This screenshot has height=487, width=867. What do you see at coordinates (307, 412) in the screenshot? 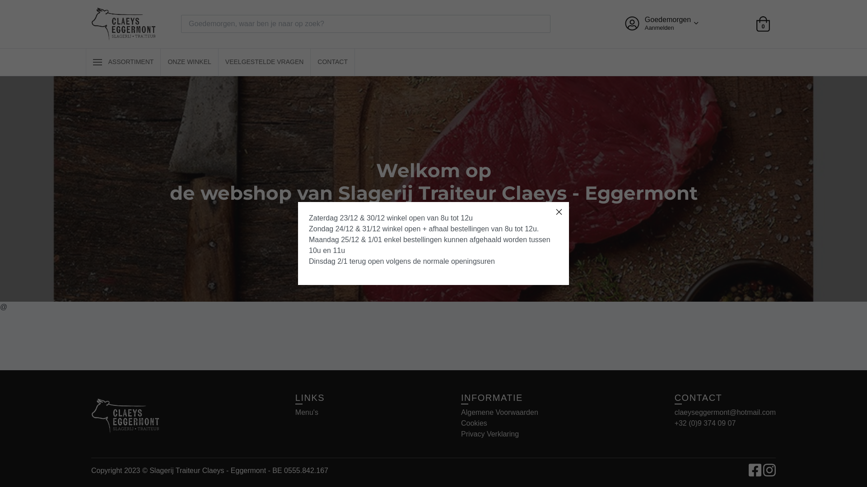
I see `Menu's` at bounding box center [307, 412].